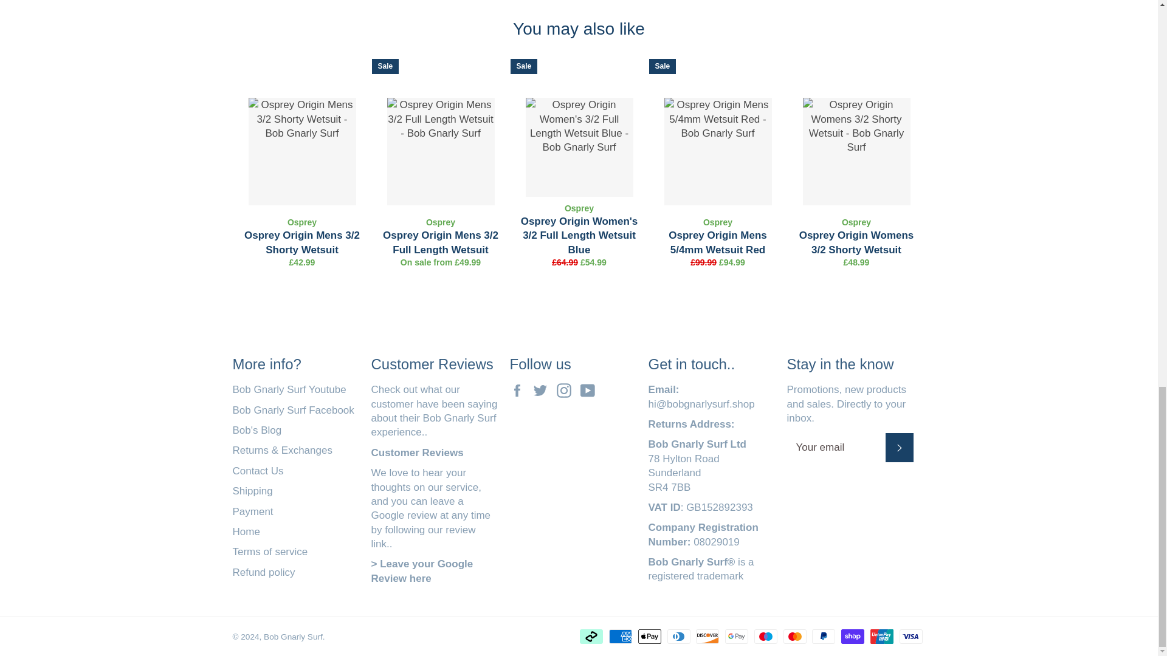  I want to click on Bob Gnarly Surf on Facebook, so click(519, 390).